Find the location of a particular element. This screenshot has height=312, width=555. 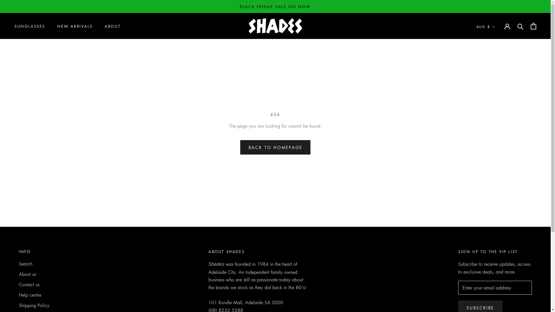

BGN is located at coordinates (496, 135).